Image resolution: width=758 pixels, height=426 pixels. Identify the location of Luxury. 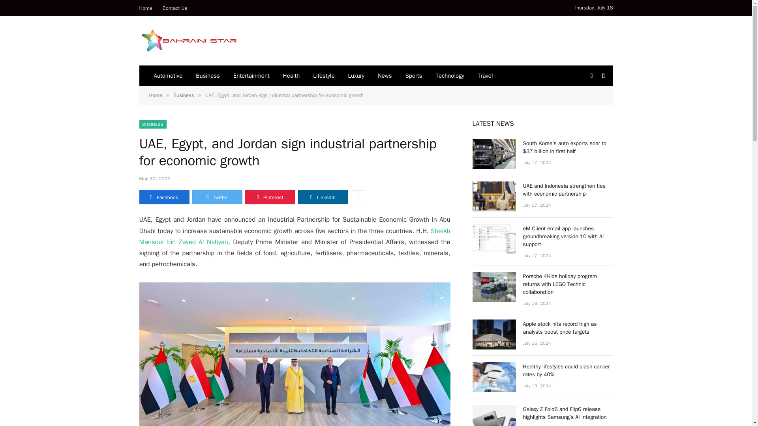
(356, 76).